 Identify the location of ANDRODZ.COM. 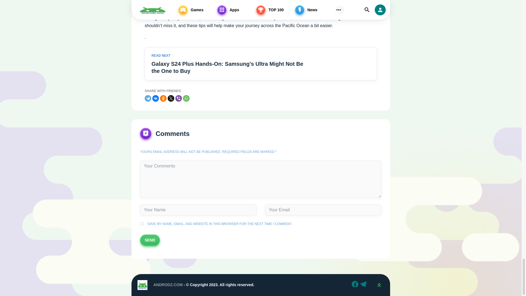
(168, 284).